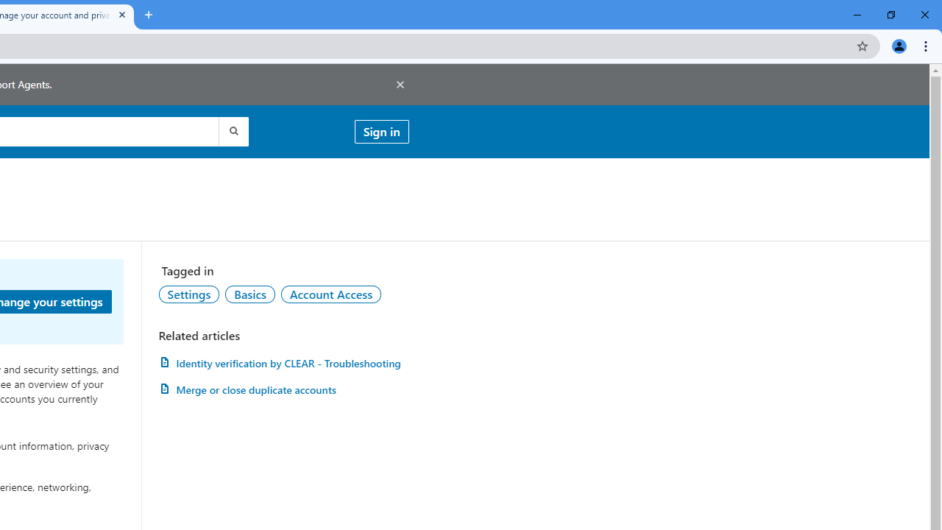  I want to click on AutomationID: topic-link-a151002, so click(331, 294).